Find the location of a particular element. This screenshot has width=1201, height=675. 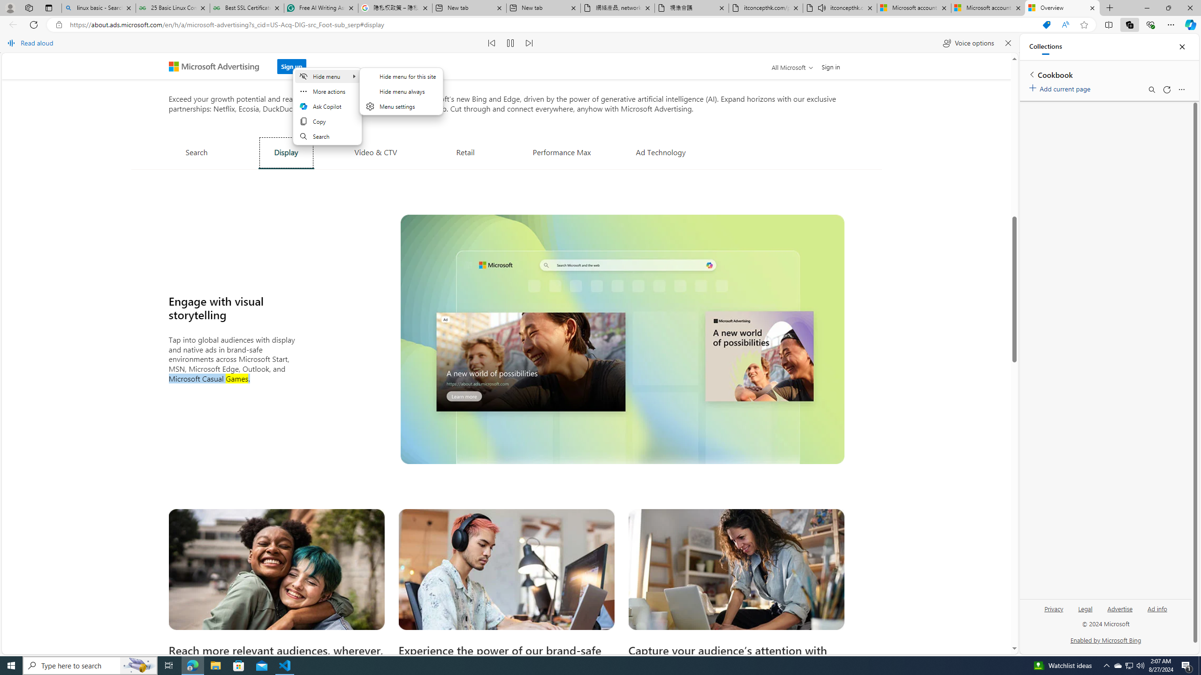

Retail is located at coordinates (465, 152).